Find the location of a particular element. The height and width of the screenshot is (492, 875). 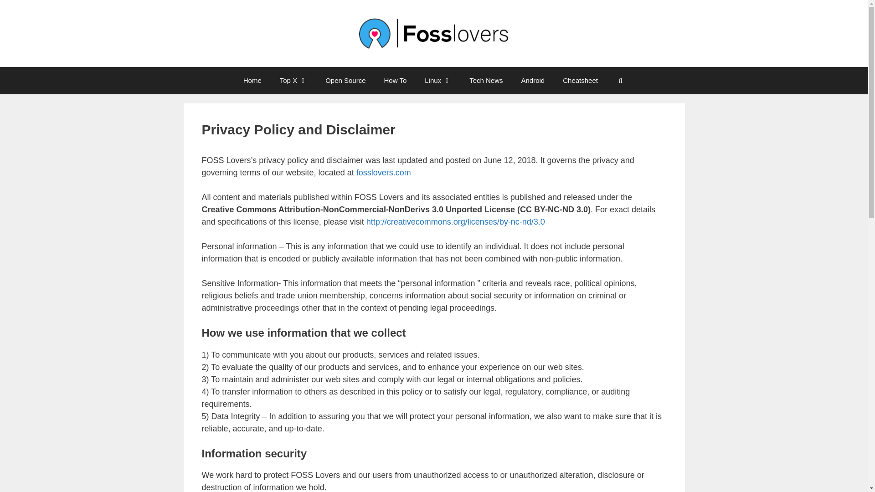

Cheatsheet is located at coordinates (581, 80).